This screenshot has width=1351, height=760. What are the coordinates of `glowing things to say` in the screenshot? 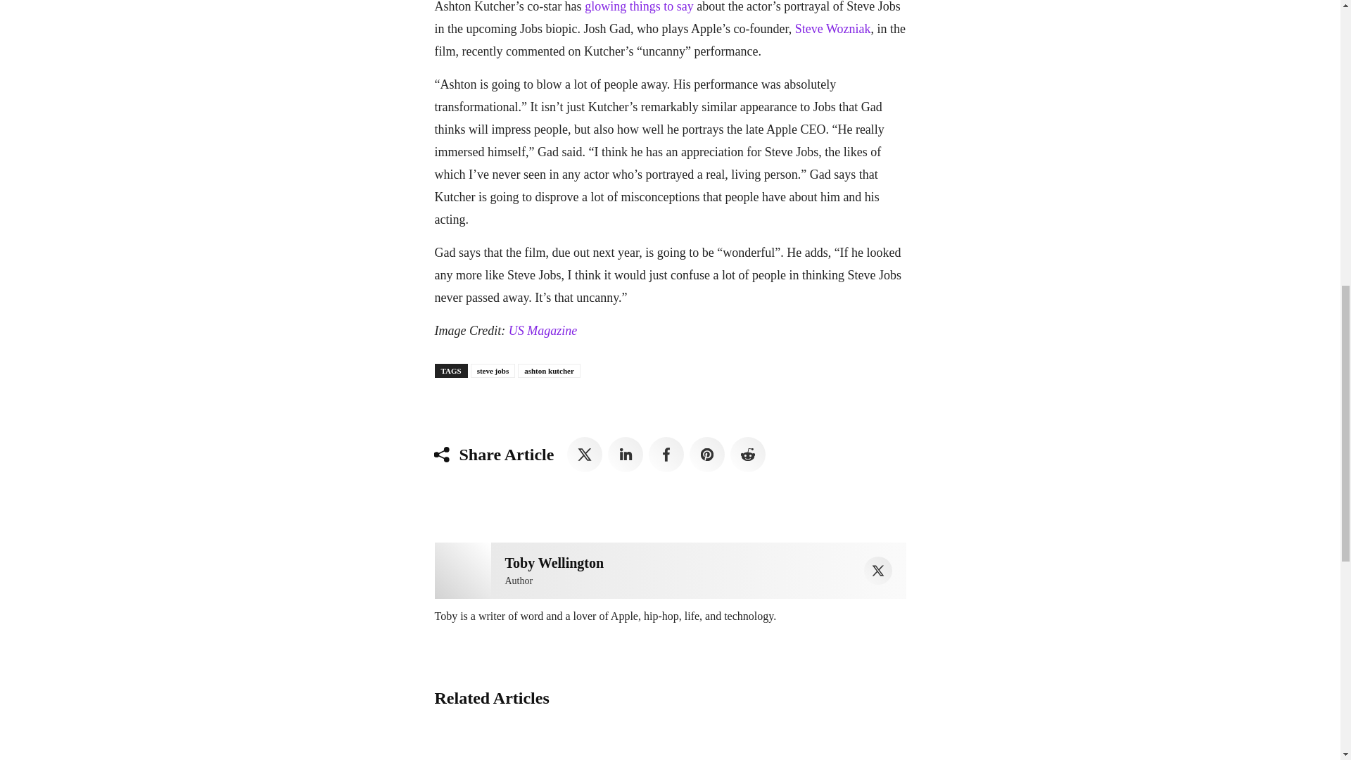 It's located at (639, 7).